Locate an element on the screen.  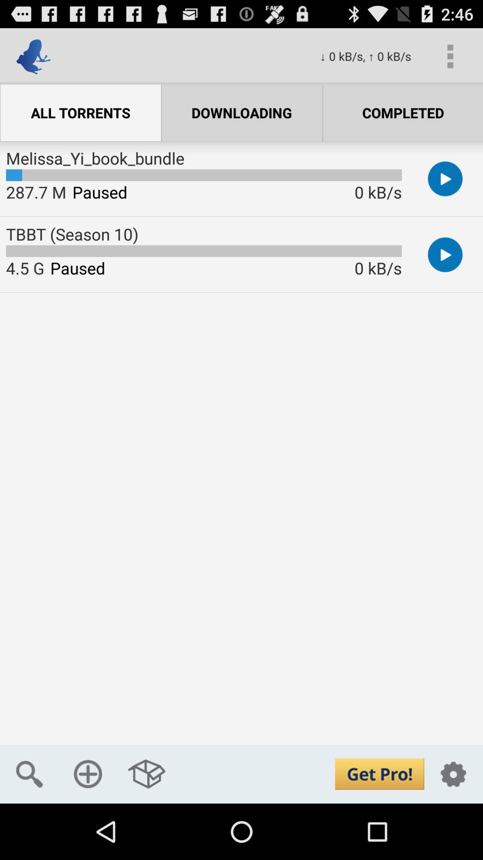
open 4.5 g item is located at coordinates (25, 268).